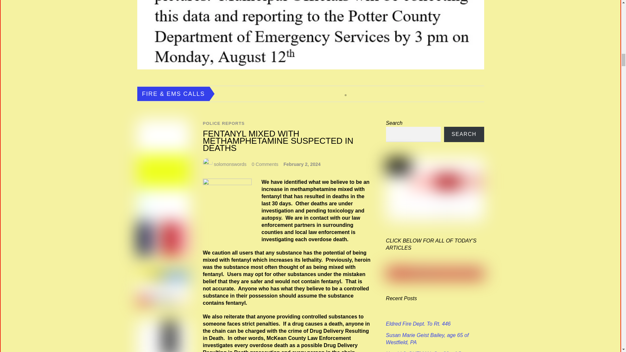 The image size is (626, 352). I want to click on solomonswords, so click(230, 164).